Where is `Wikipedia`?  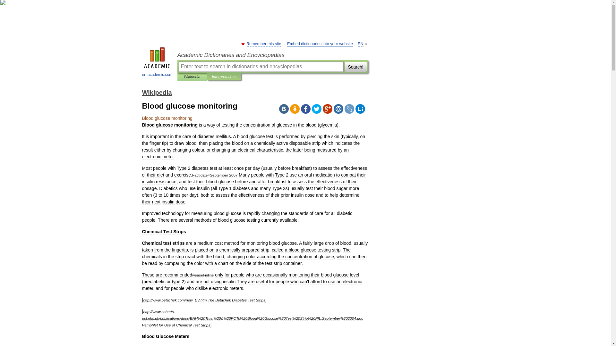
Wikipedia is located at coordinates (157, 92).